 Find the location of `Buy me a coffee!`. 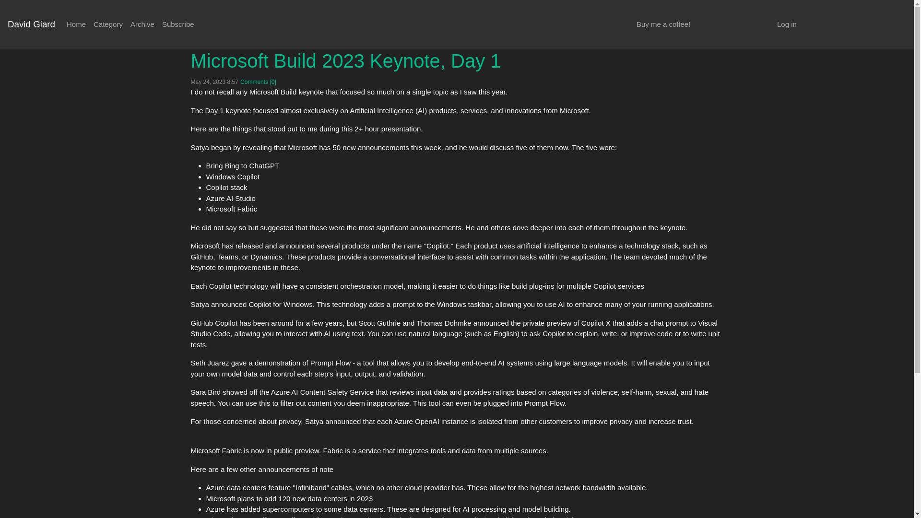

Buy me a coffee! is located at coordinates (663, 25).